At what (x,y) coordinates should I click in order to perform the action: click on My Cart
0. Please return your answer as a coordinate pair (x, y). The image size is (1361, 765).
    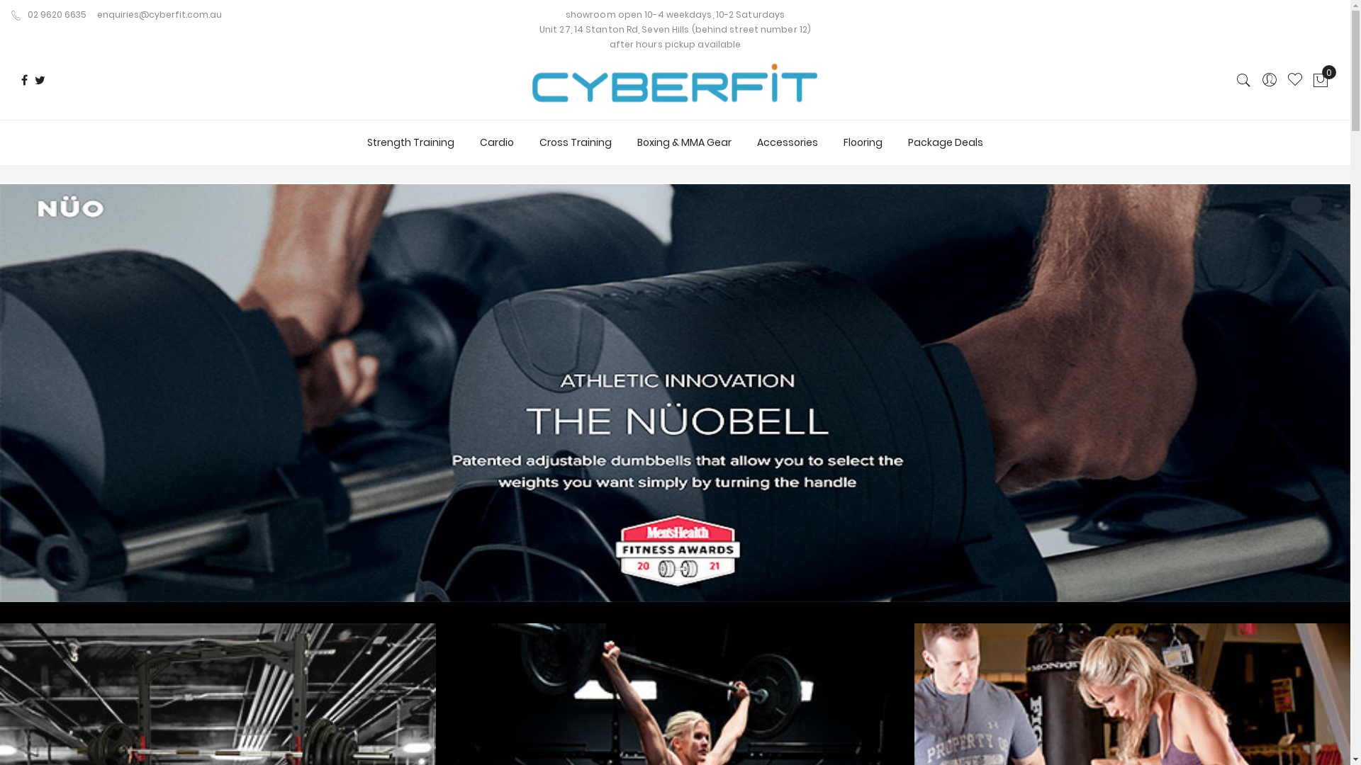
    Looking at the image, I should click on (1321, 81).